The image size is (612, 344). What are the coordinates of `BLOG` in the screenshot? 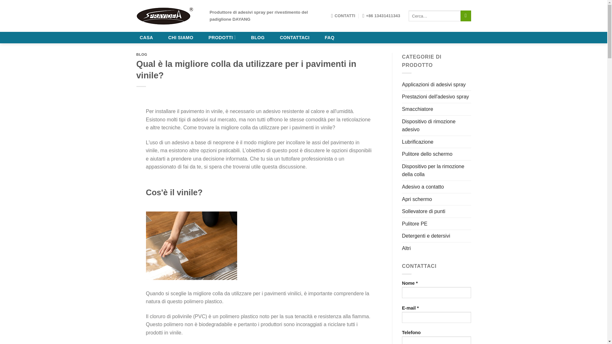 It's located at (258, 38).